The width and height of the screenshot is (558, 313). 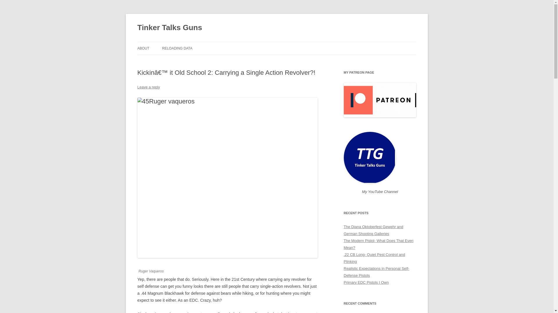 What do you see at coordinates (177, 48) in the screenshot?
I see `RELOADING DATA` at bounding box center [177, 48].